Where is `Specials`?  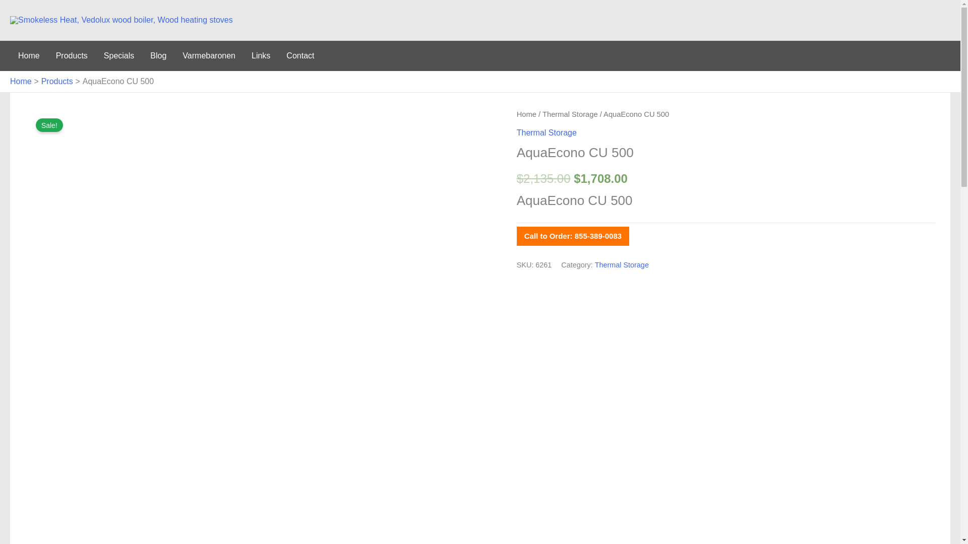 Specials is located at coordinates (119, 56).